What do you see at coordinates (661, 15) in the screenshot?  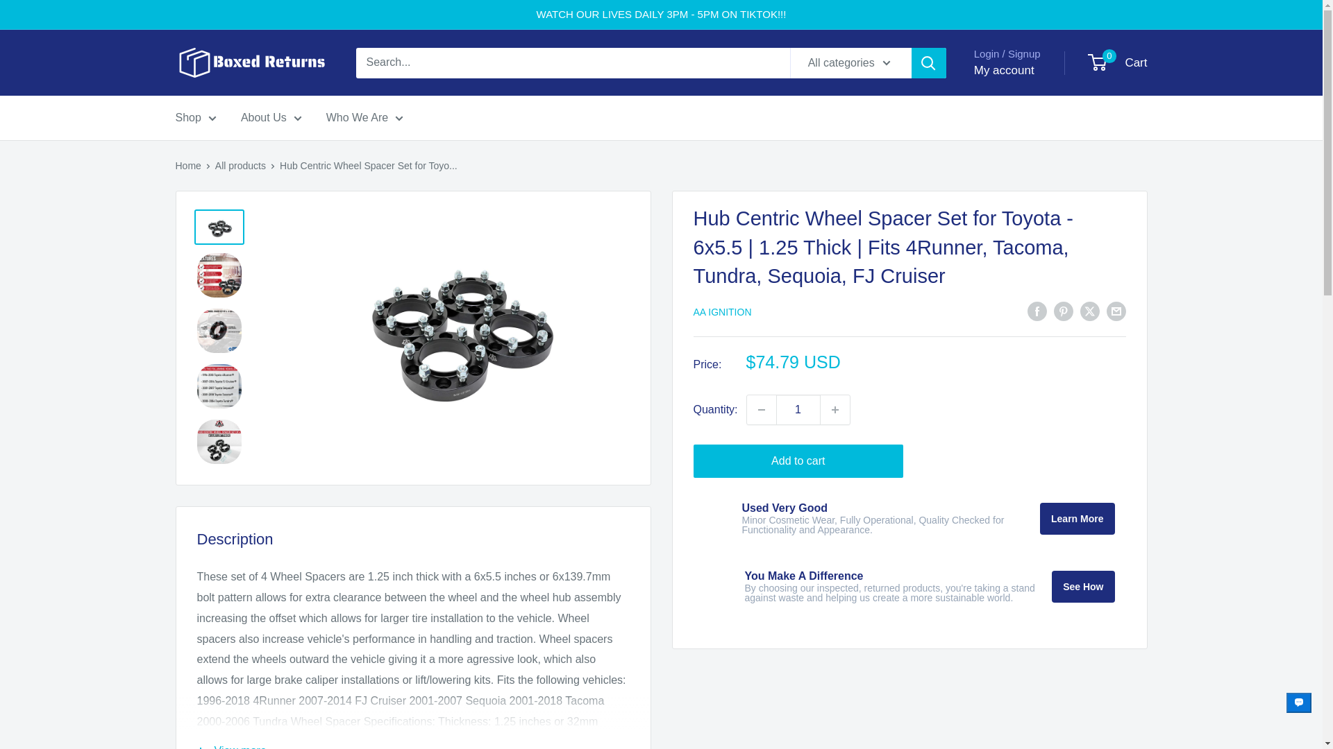 I see `WATCH OUR LIVES DAILY 3PM - 5PM ON TIKTOK!!!` at bounding box center [661, 15].